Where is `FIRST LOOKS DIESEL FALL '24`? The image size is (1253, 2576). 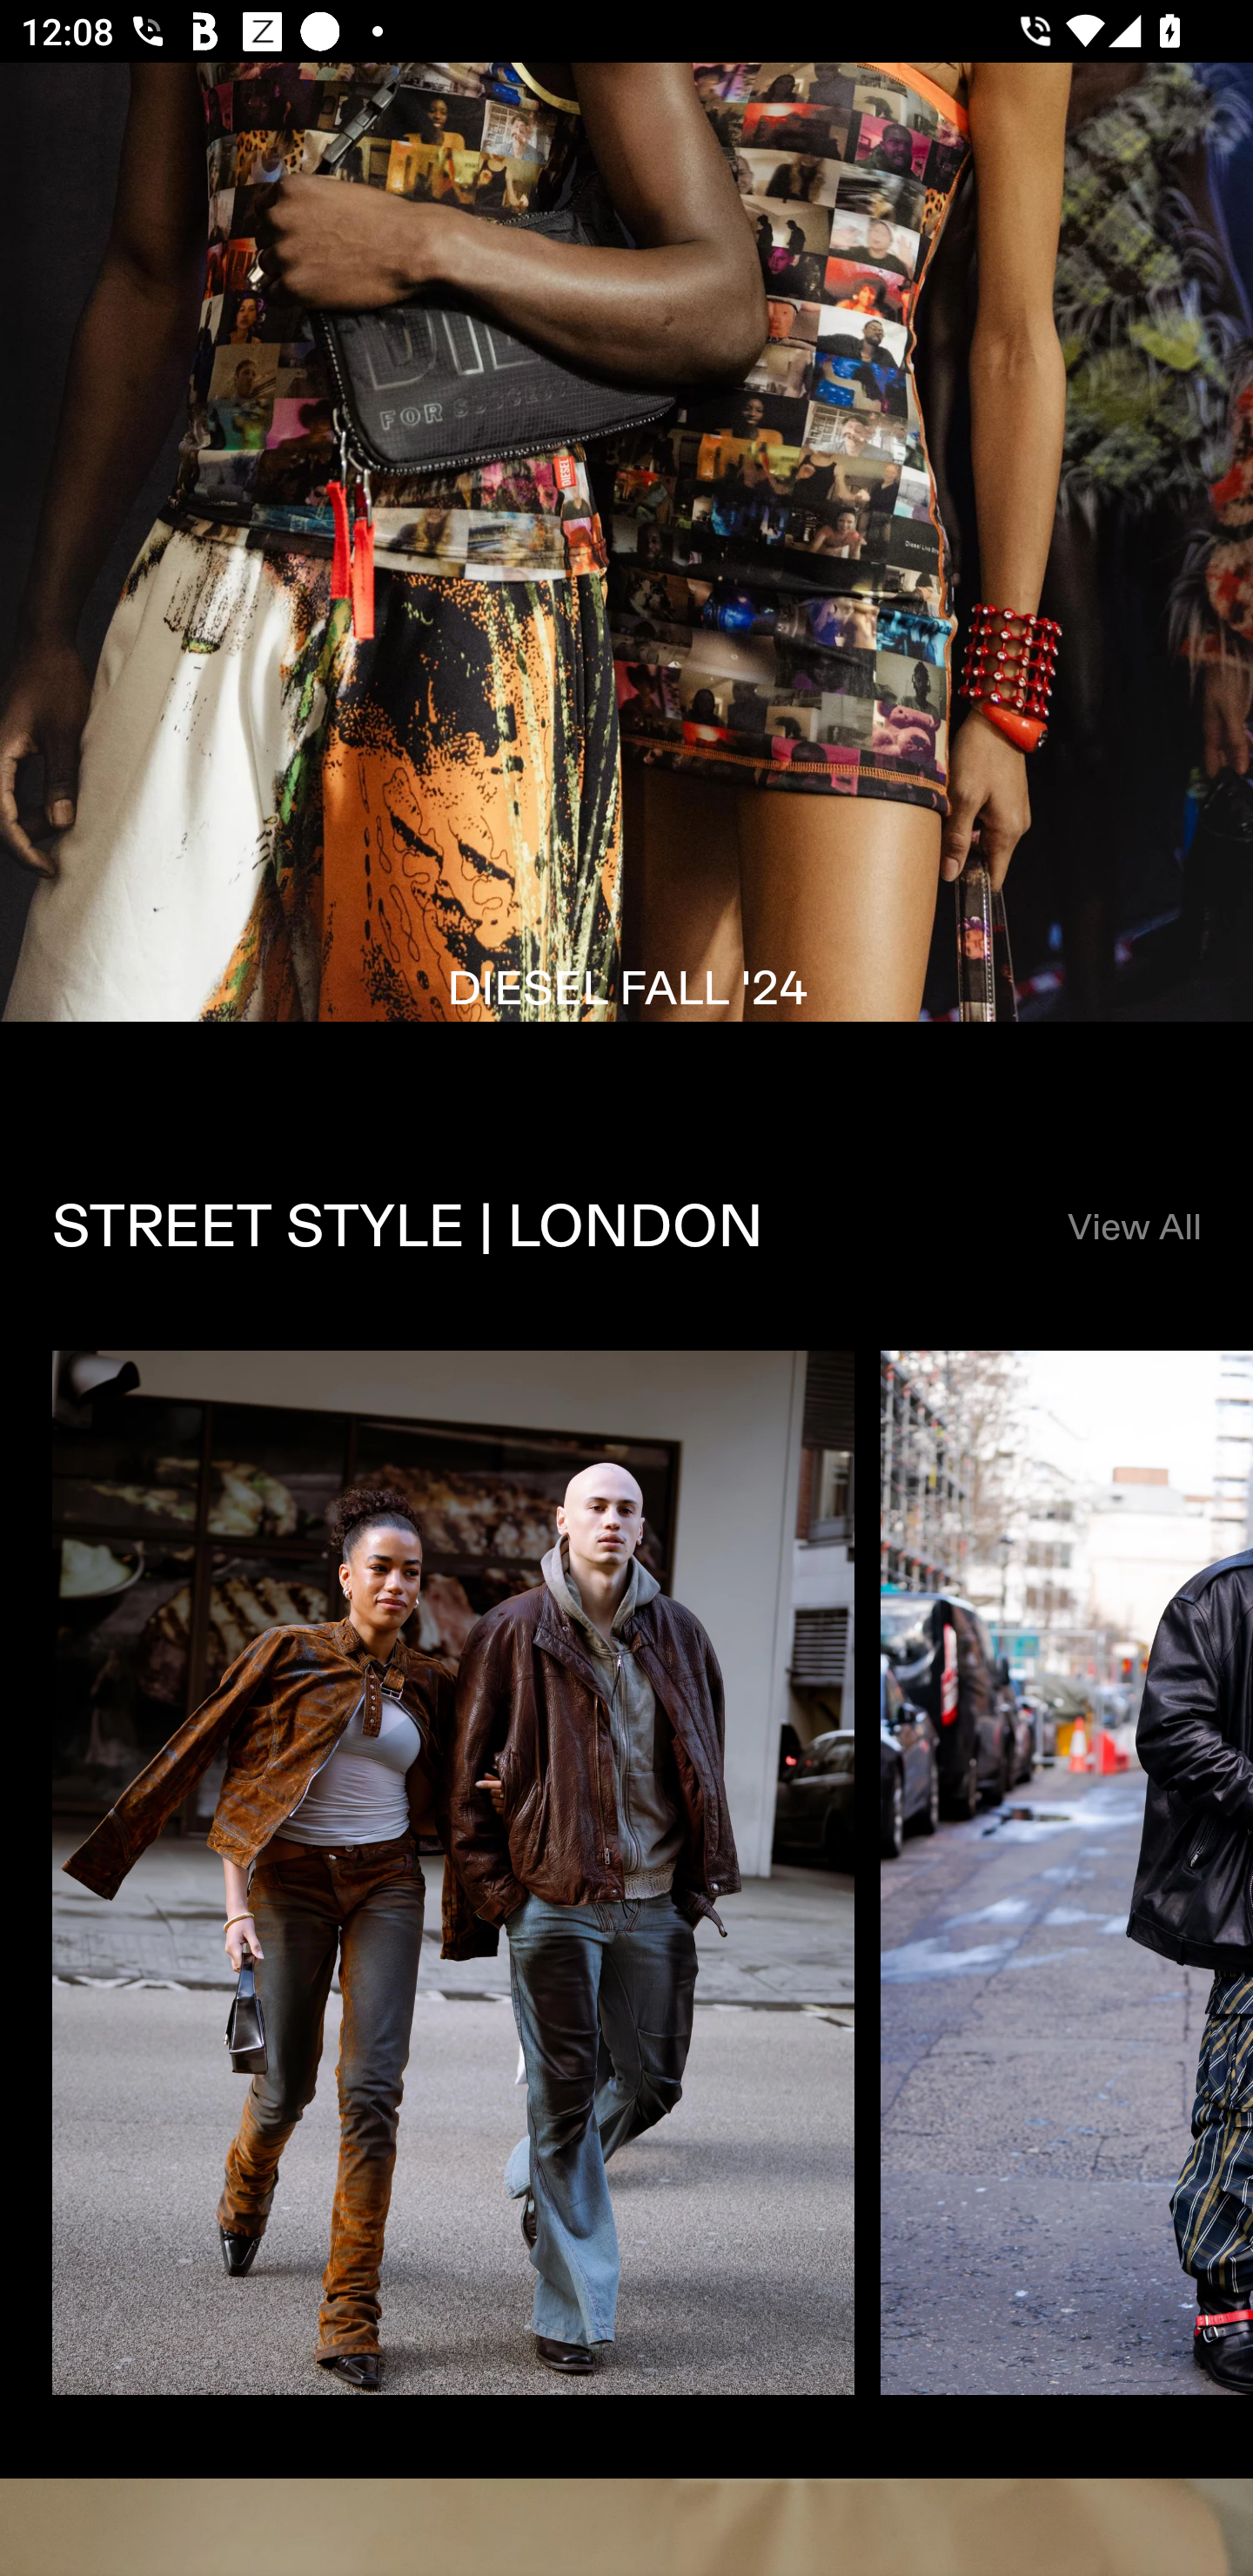
FIRST LOOKS DIESEL FALL '24 is located at coordinates (626, 583).